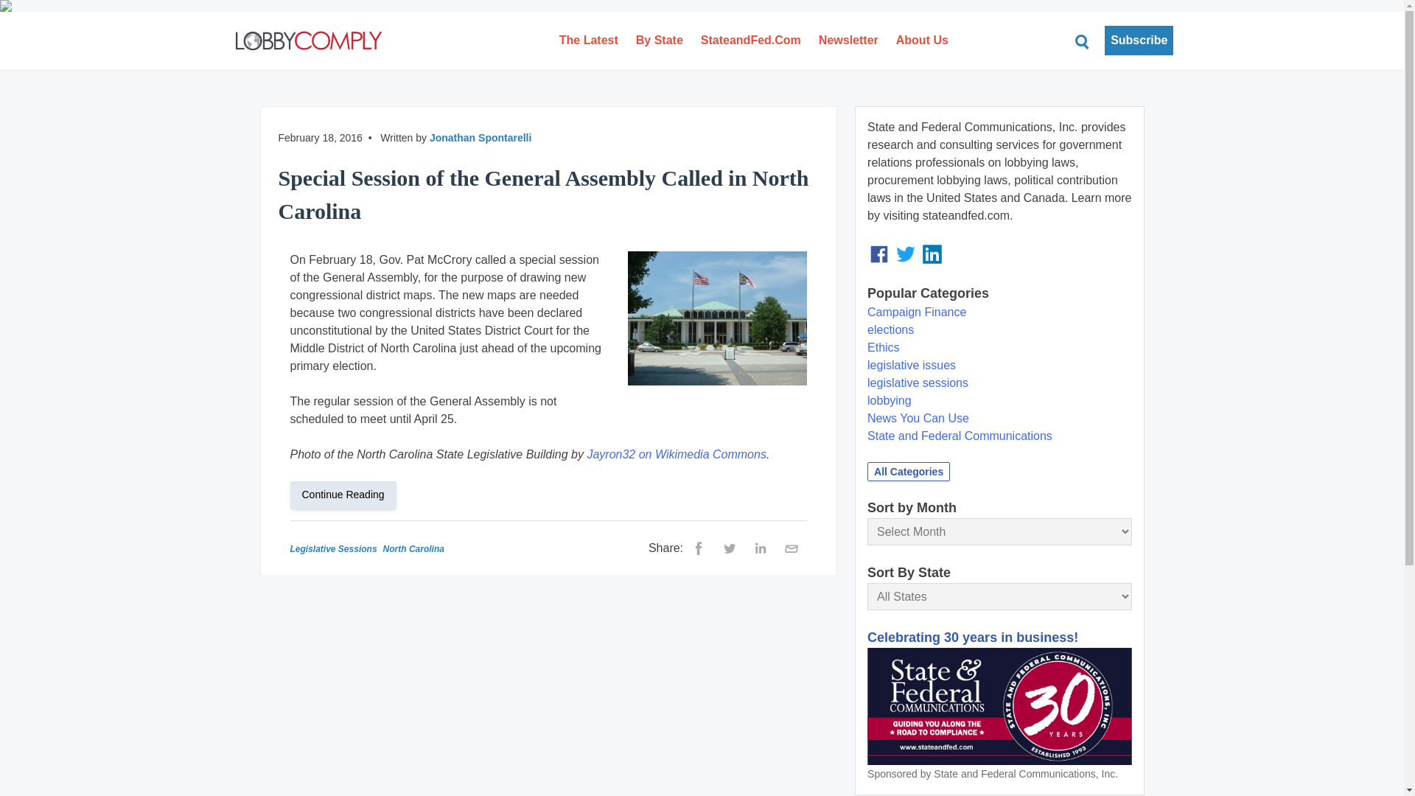 The width and height of the screenshot is (1415, 796). What do you see at coordinates (349, 494) in the screenshot?
I see `Continue Reading` at bounding box center [349, 494].